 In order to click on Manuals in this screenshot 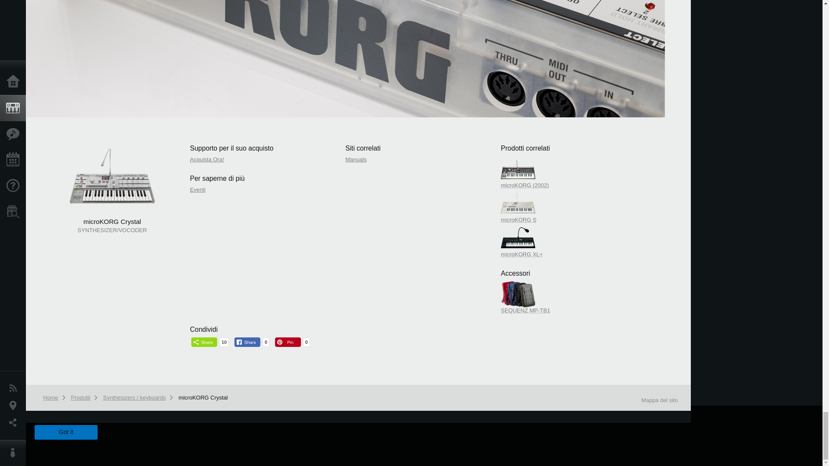, I will do `click(356, 159)`.